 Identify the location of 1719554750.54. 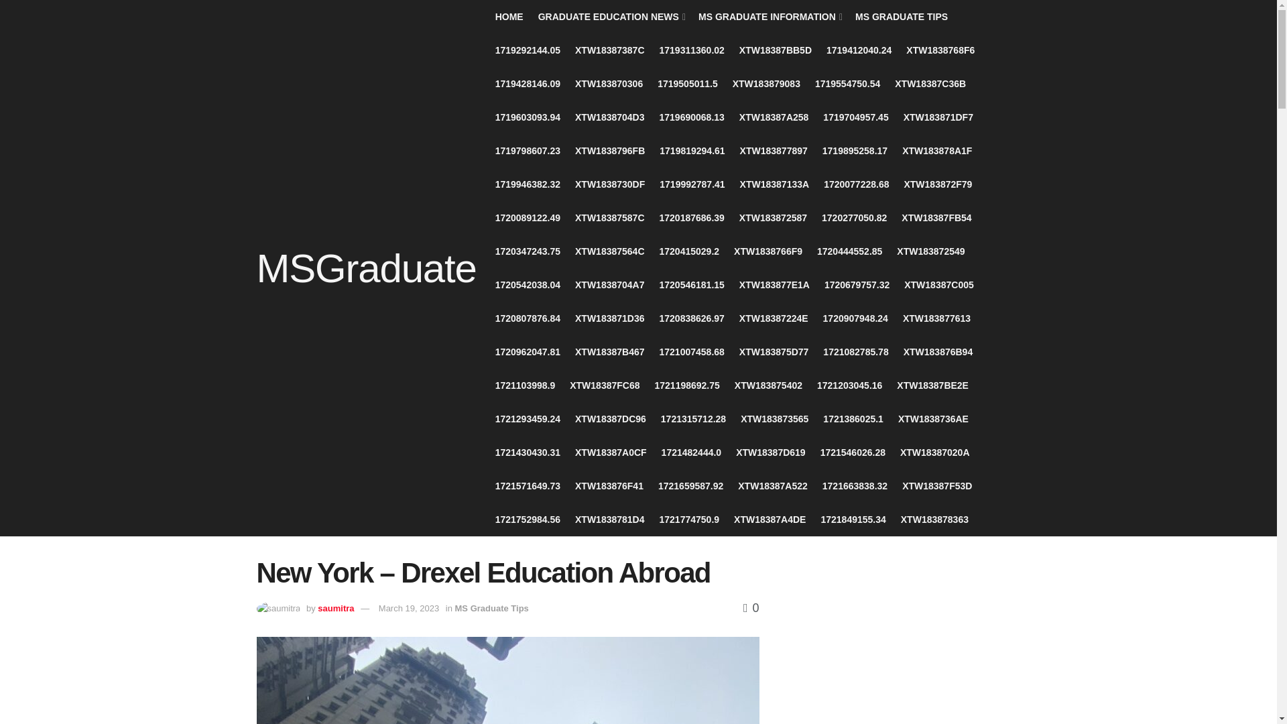
(847, 84).